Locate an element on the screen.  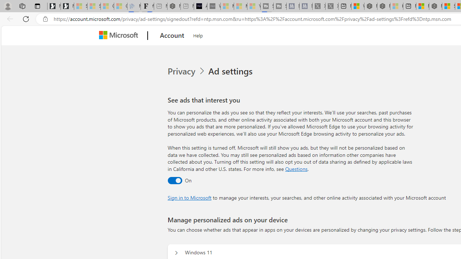
AI Voice Changer for PC and Mac - Voice.ai is located at coordinates (200, 6).